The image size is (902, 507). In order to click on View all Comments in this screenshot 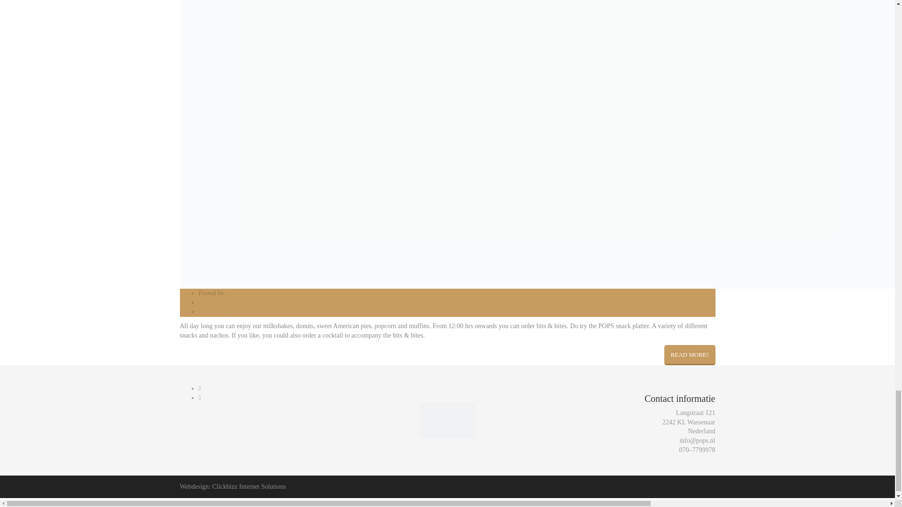, I will do `click(215, 312)`.